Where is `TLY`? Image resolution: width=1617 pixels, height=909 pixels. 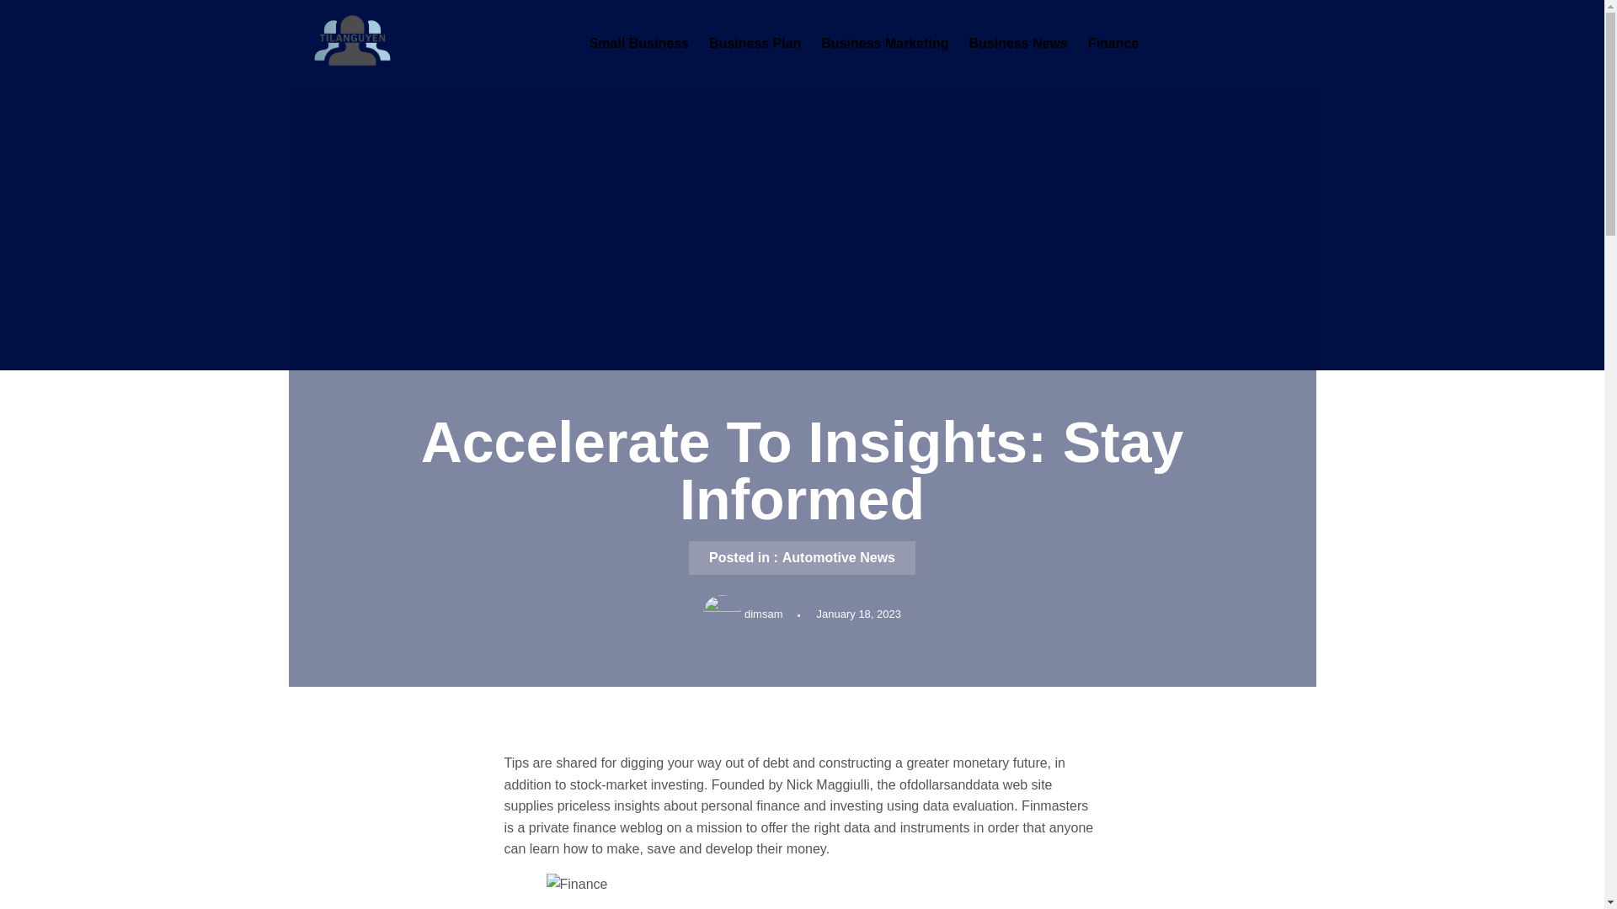 TLY is located at coordinates (302, 88).